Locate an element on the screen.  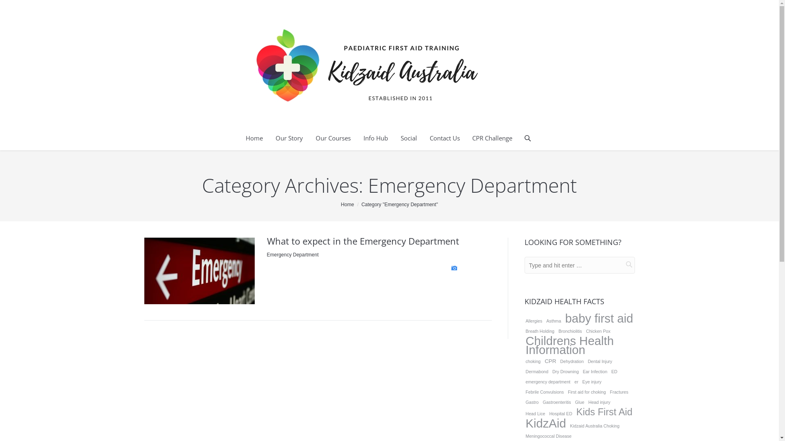
Go! is located at coordinates (9, 7).